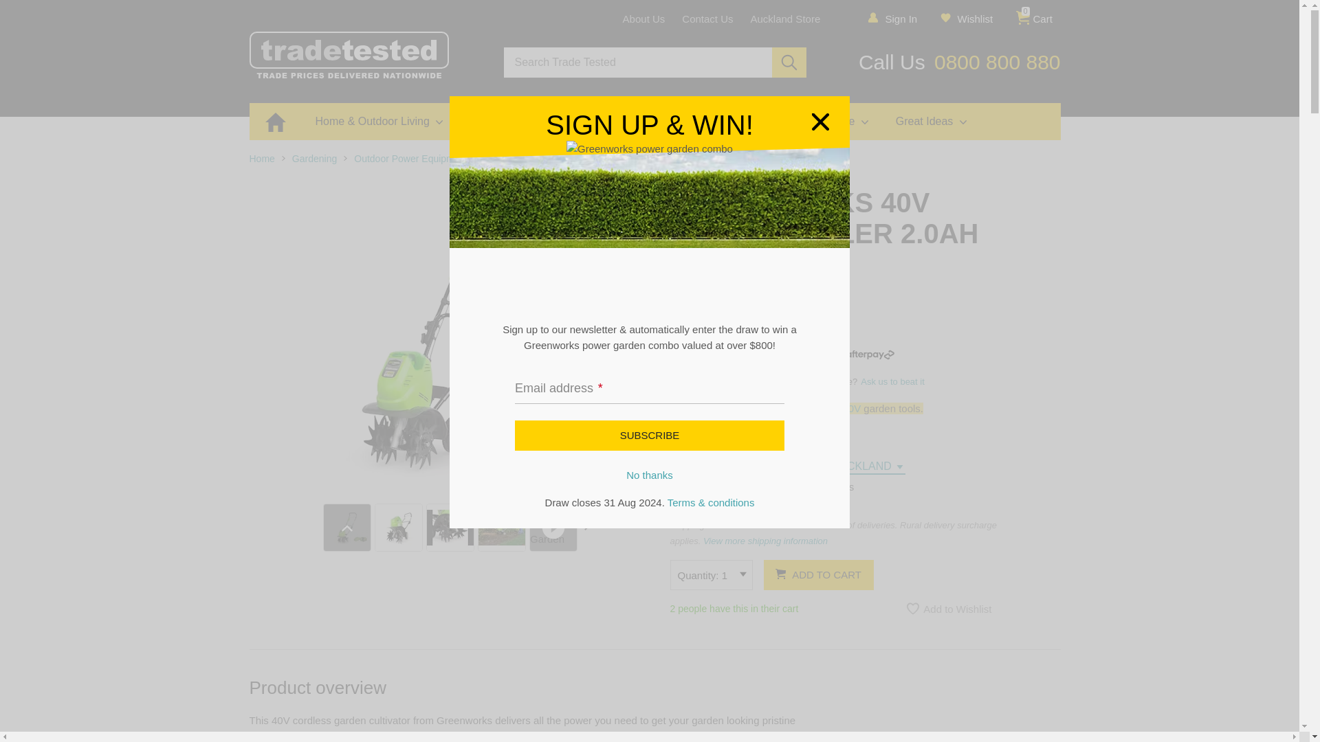 Image resolution: width=1320 pixels, height=742 pixels. I want to click on homepage, so click(707, 19).